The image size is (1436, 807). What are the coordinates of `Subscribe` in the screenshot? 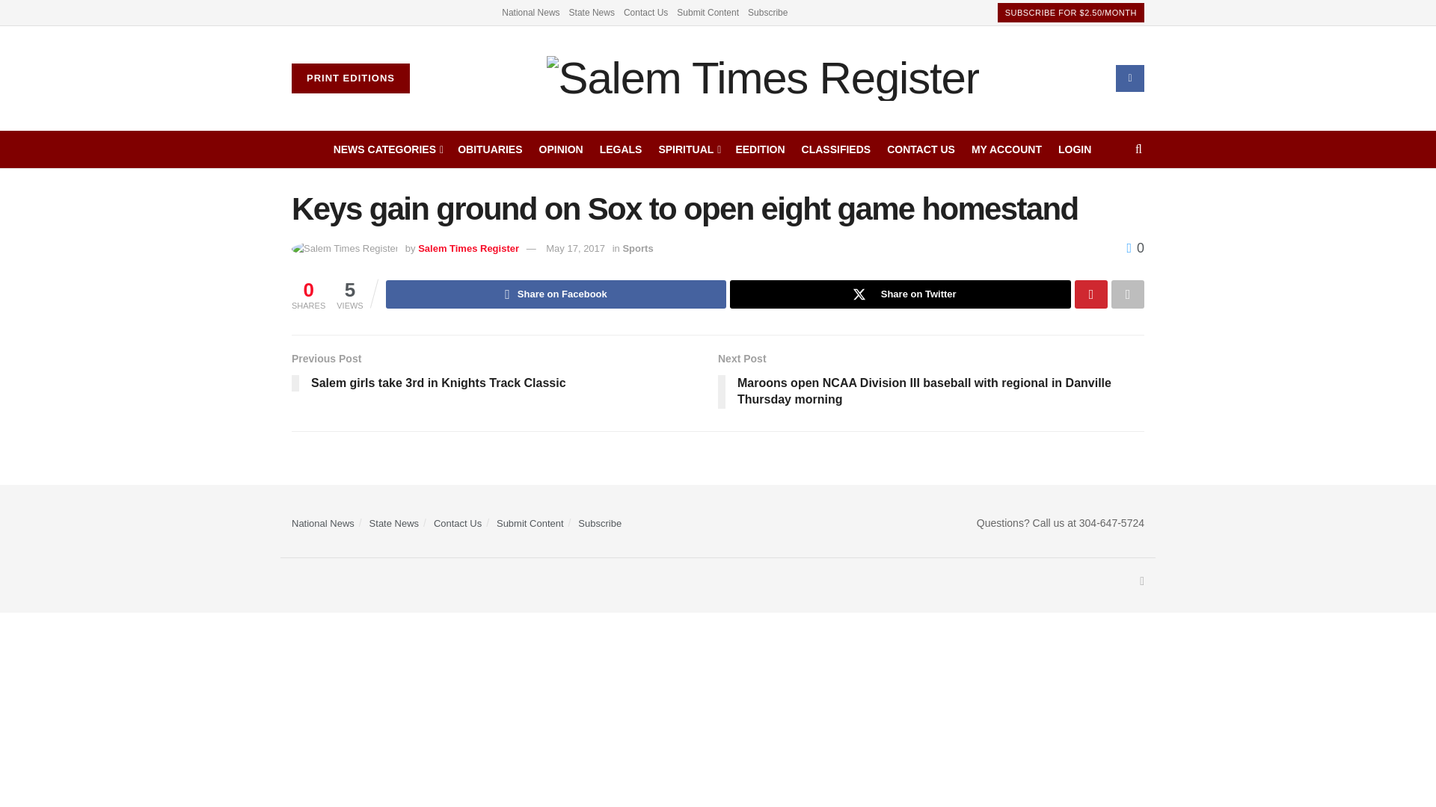 It's located at (767, 12).